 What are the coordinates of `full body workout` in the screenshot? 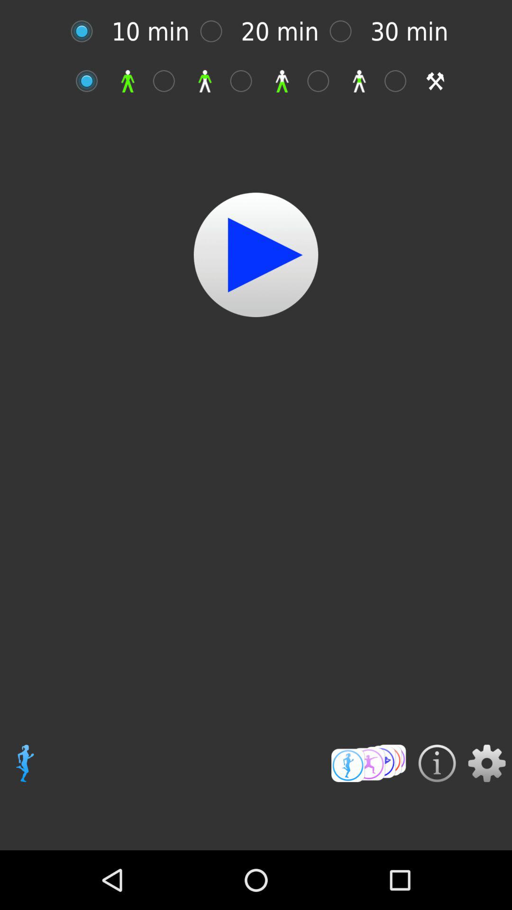 It's located at (92, 81).